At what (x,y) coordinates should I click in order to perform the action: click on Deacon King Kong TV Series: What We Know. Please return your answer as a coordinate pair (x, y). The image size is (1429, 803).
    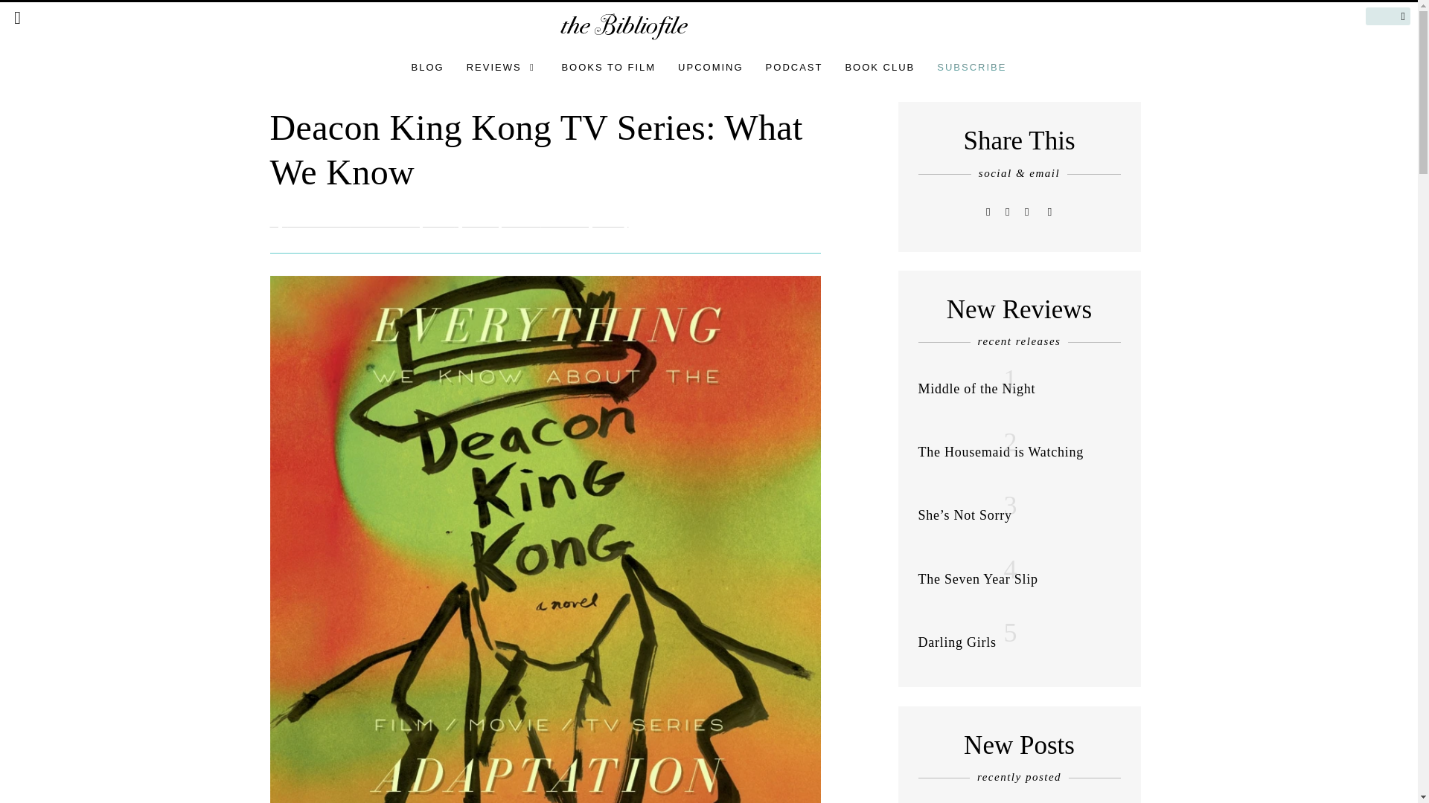
    Looking at the image, I should click on (536, 149).